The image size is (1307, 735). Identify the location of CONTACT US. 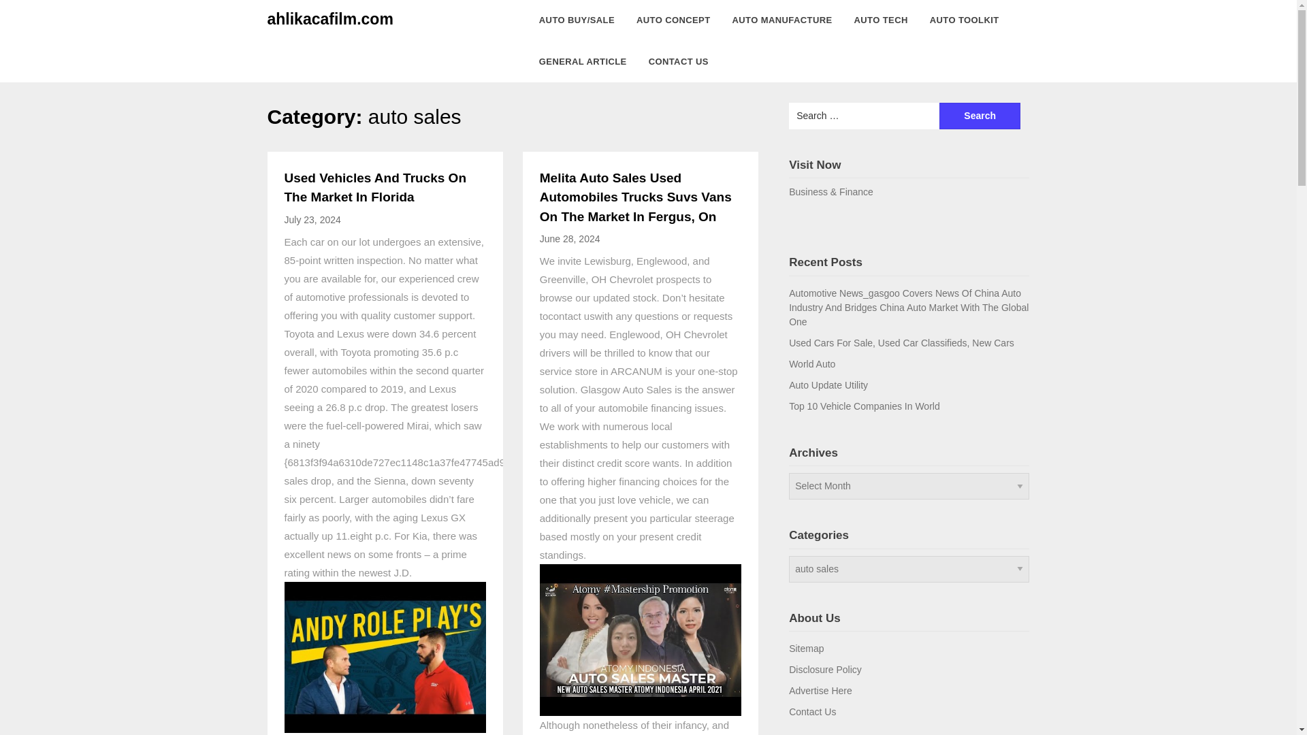
(678, 61).